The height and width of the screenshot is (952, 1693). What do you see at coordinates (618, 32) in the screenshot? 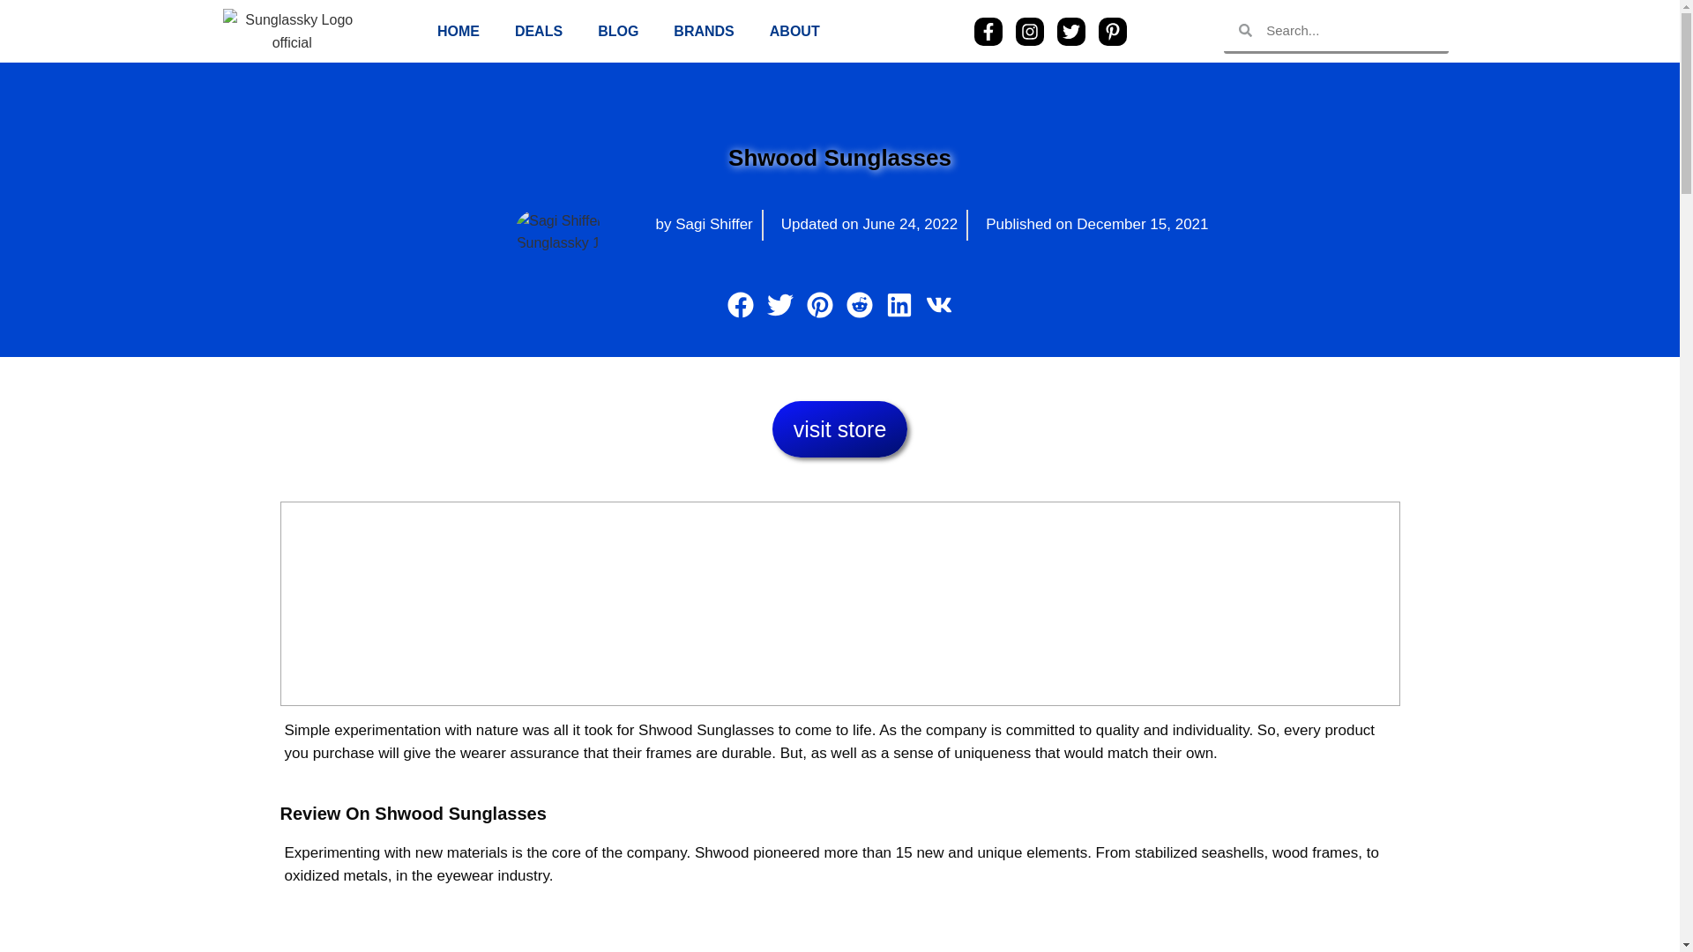
I see `BLOG` at bounding box center [618, 32].